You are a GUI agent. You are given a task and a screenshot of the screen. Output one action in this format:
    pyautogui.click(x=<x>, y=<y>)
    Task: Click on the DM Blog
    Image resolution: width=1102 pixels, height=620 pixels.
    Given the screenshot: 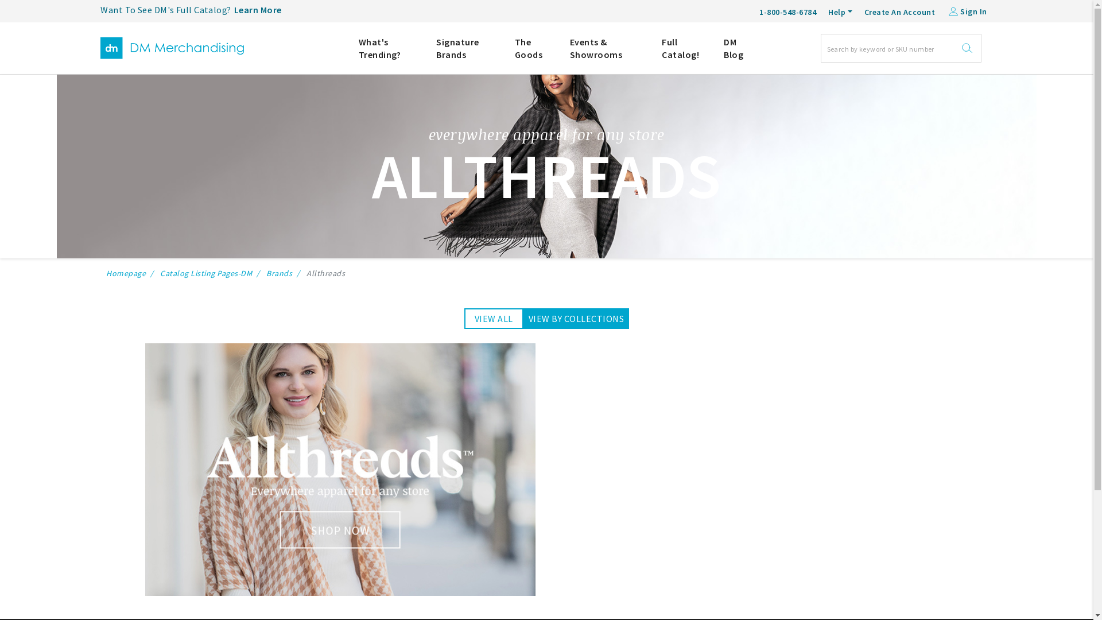 What is the action you would take?
    pyautogui.click(x=738, y=48)
    